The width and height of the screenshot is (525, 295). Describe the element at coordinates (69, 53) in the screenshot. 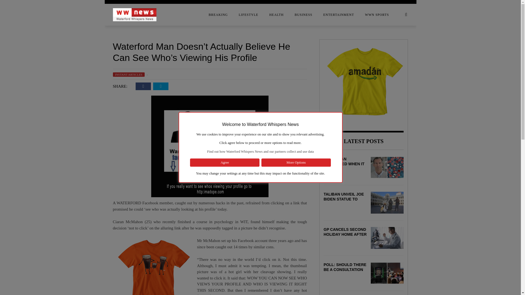

I see `DISCLAIMER` at that location.